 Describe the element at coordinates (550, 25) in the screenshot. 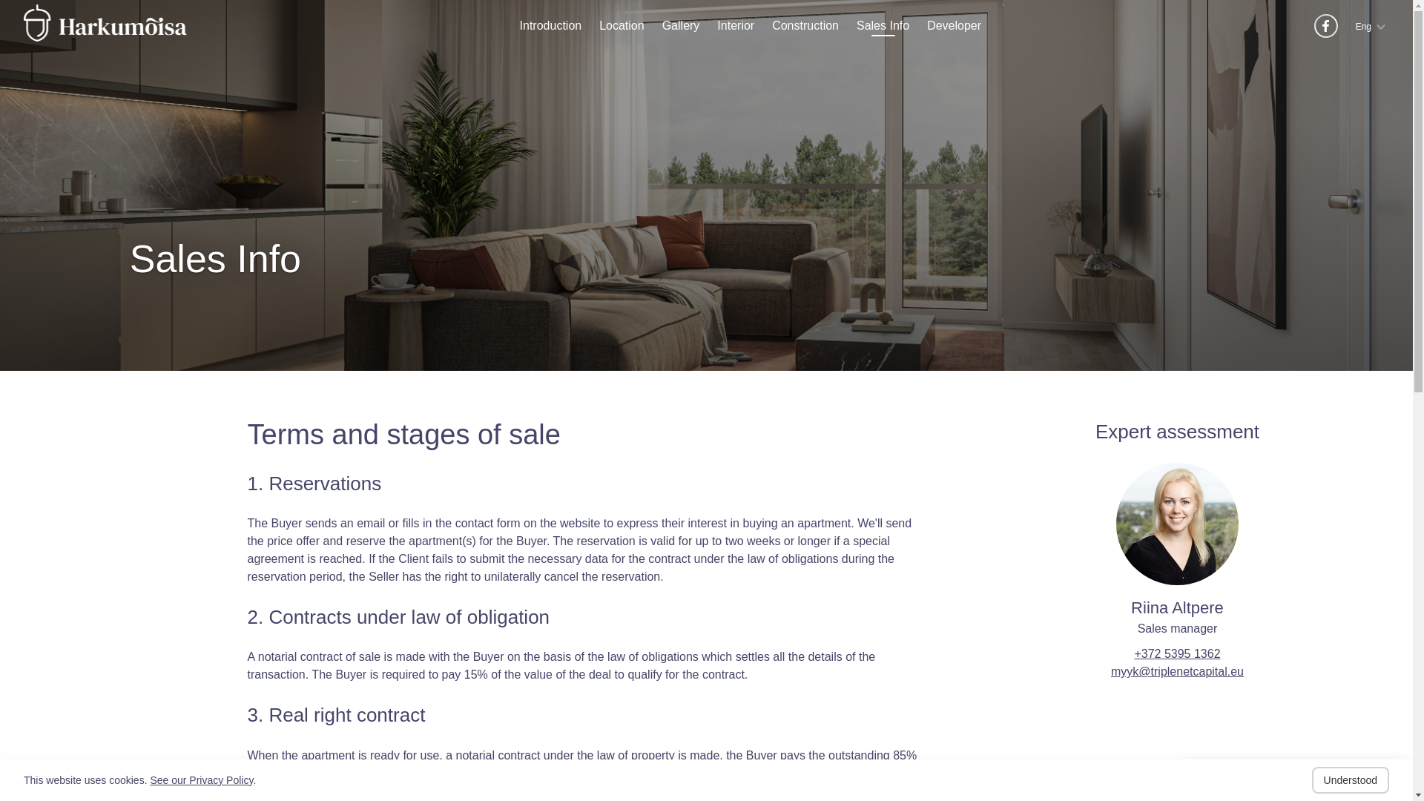

I see `Introduction` at that location.